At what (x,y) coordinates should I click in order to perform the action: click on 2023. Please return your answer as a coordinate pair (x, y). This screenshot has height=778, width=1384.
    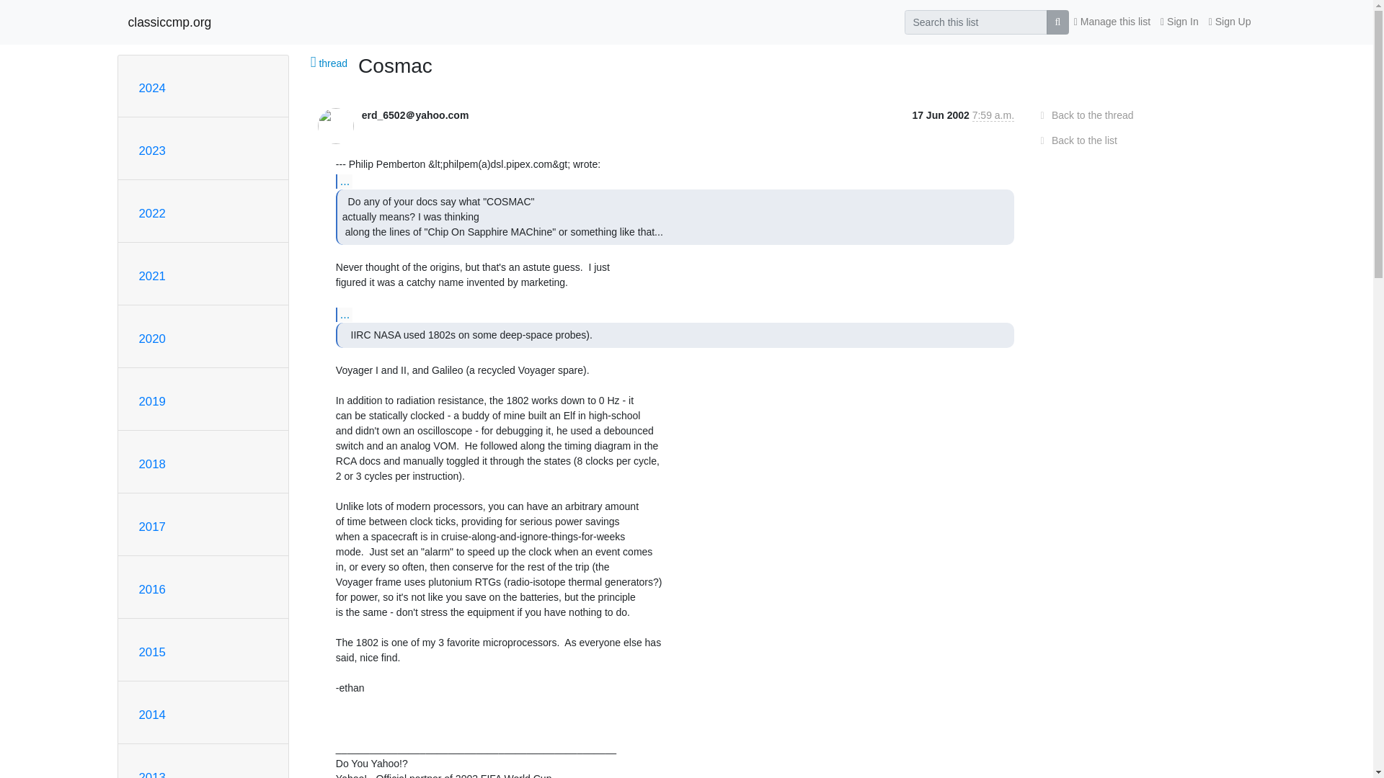
    Looking at the image, I should click on (151, 151).